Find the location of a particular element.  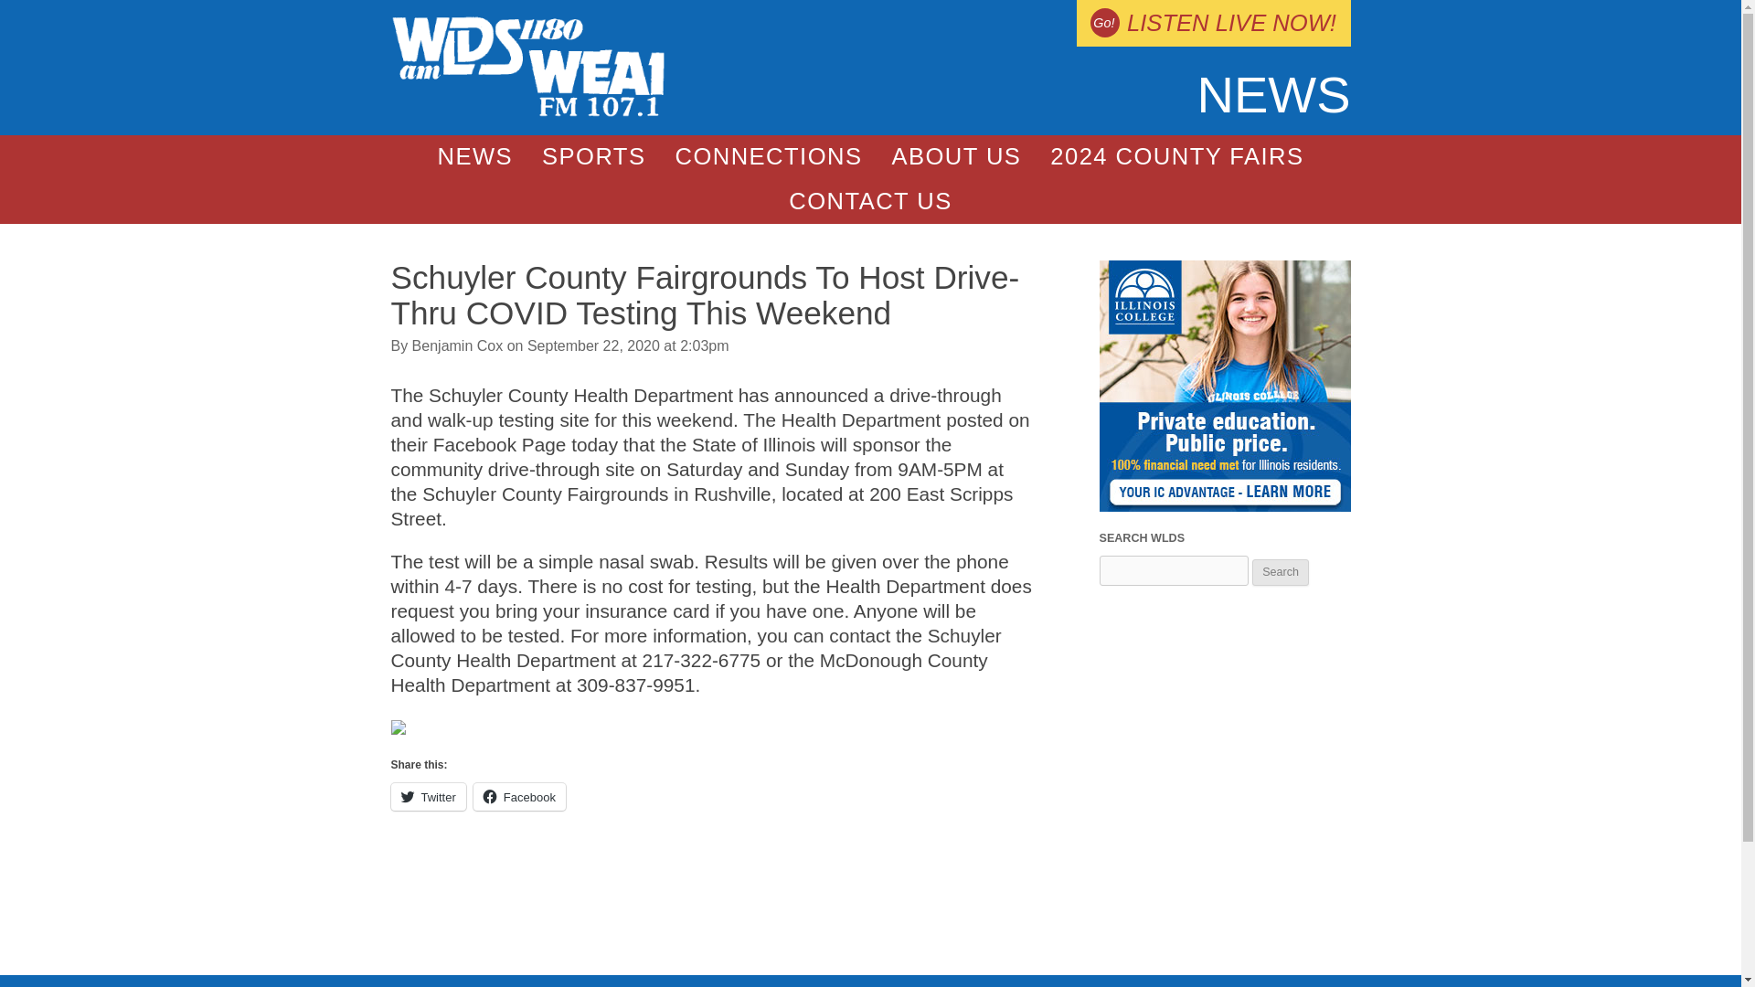

CONNECTIONS is located at coordinates (768, 157).